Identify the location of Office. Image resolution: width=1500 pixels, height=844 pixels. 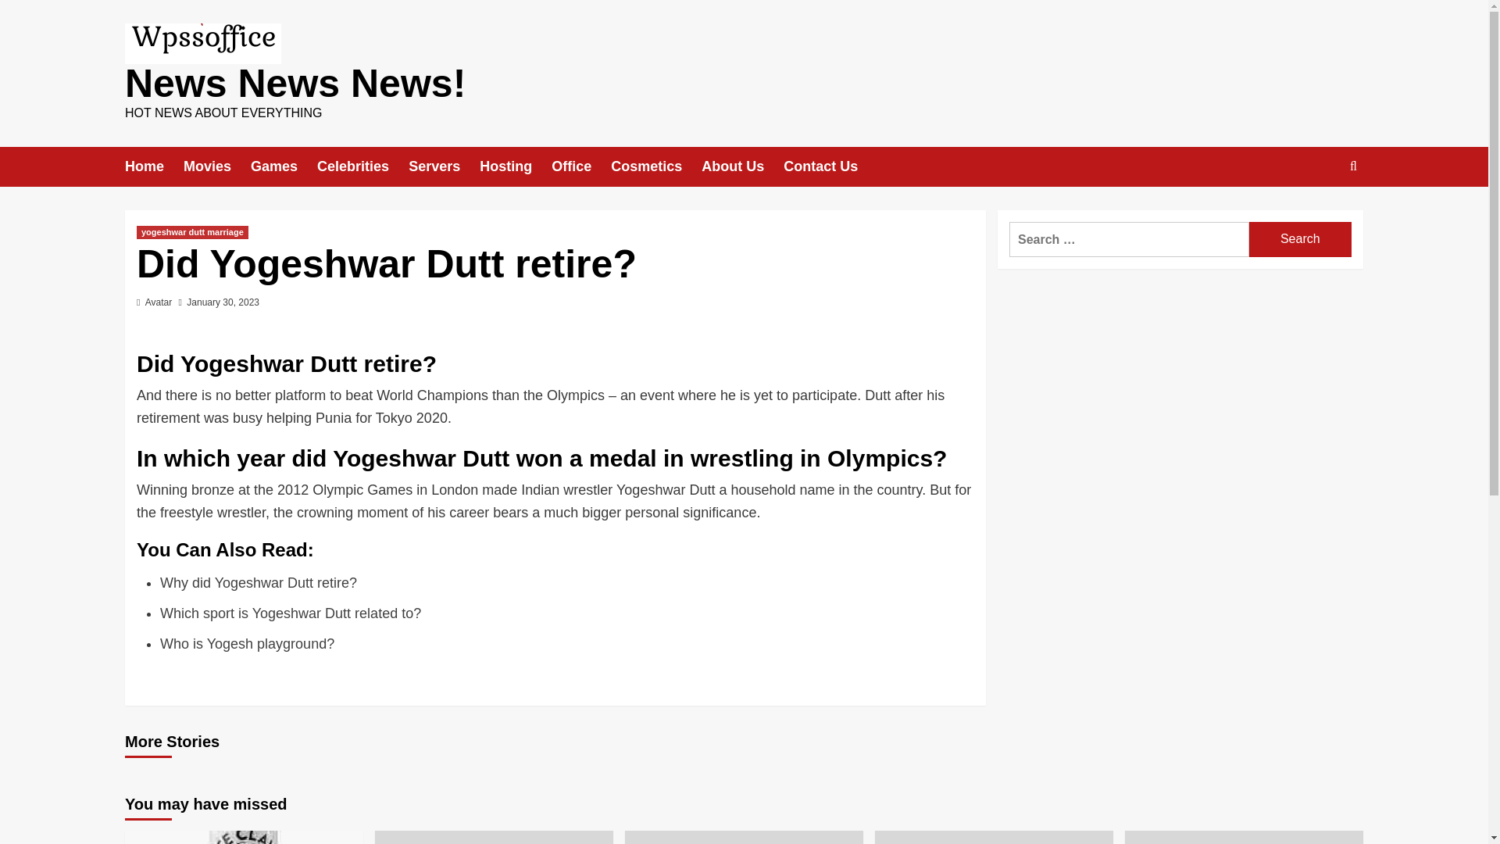
(581, 166).